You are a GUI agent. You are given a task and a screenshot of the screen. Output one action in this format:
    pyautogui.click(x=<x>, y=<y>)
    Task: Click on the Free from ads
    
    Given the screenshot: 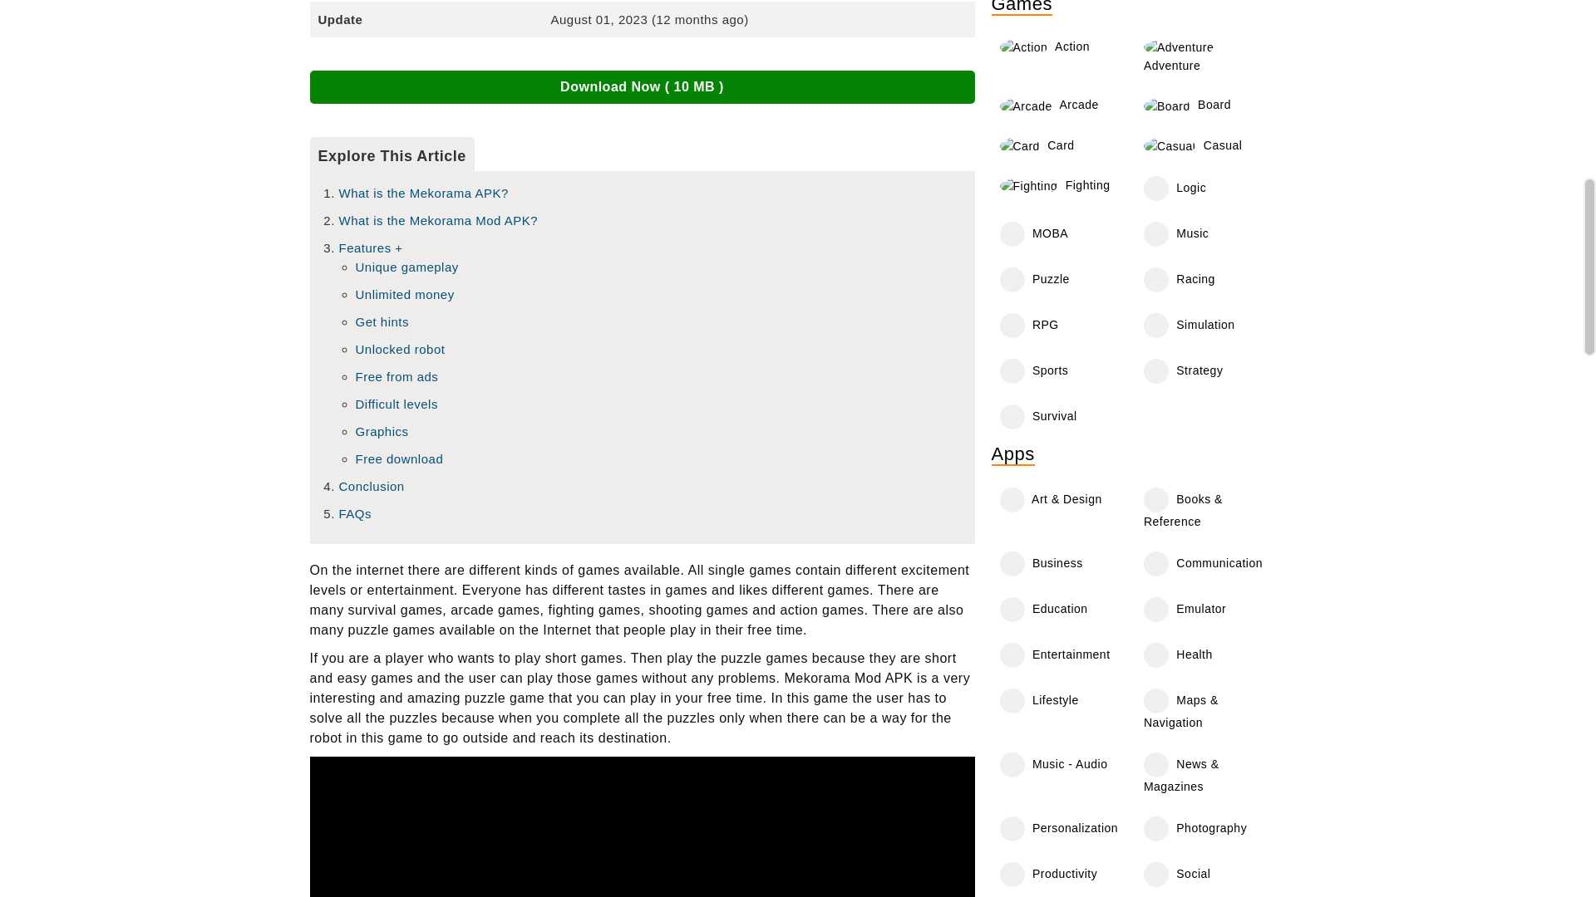 What is the action you would take?
    pyautogui.click(x=397, y=376)
    